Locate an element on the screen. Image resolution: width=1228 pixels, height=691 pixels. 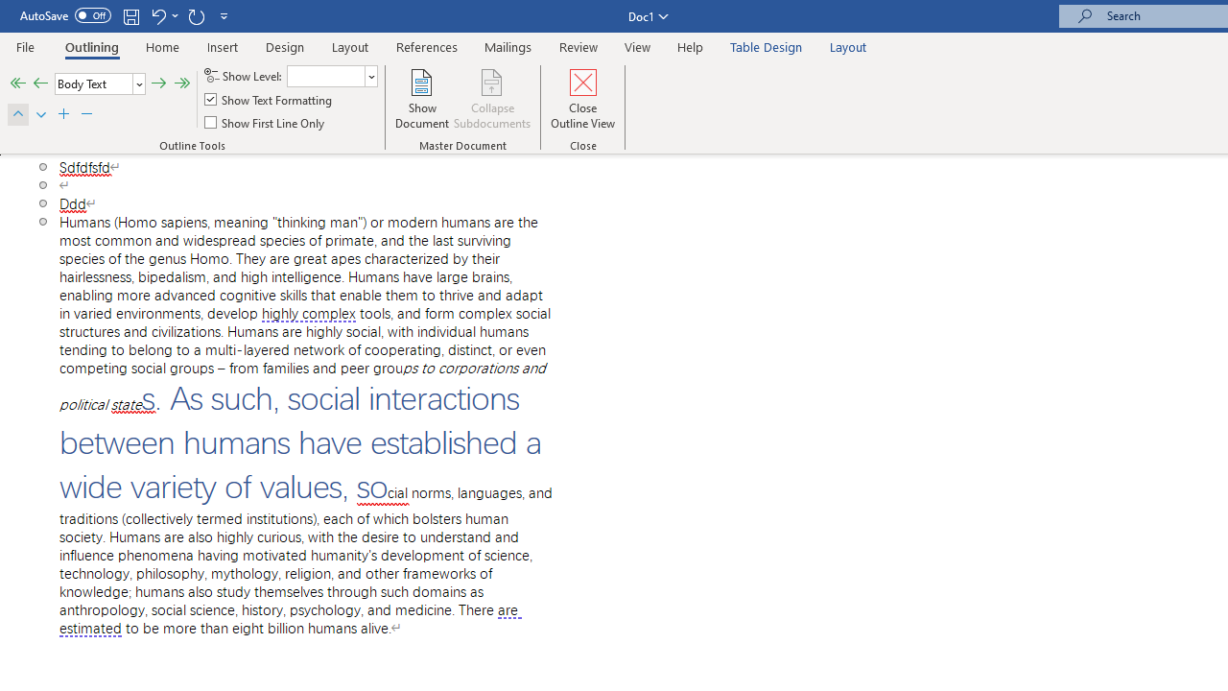
Promote is located at coordinates (40, 84).